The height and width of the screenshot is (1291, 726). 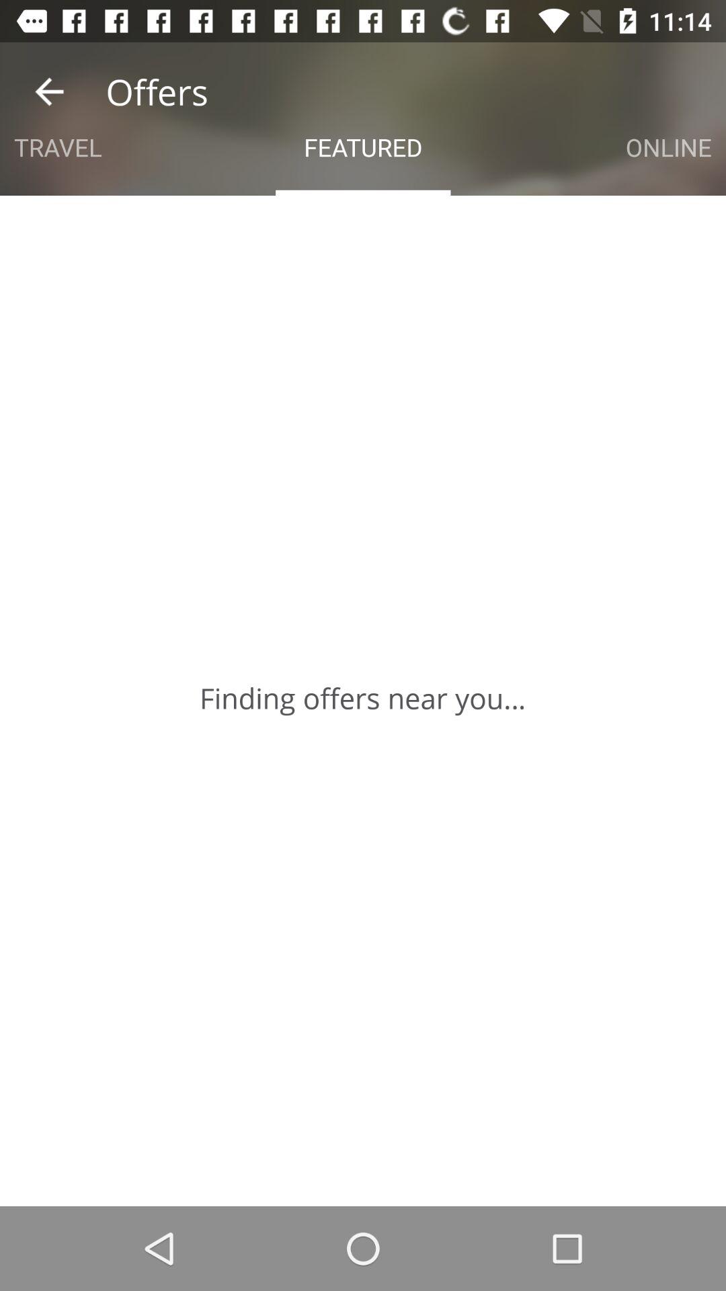 What do you see at coordinates (50, 91) in the screenshot?
I see `go back` at bounding box center [50, 91].